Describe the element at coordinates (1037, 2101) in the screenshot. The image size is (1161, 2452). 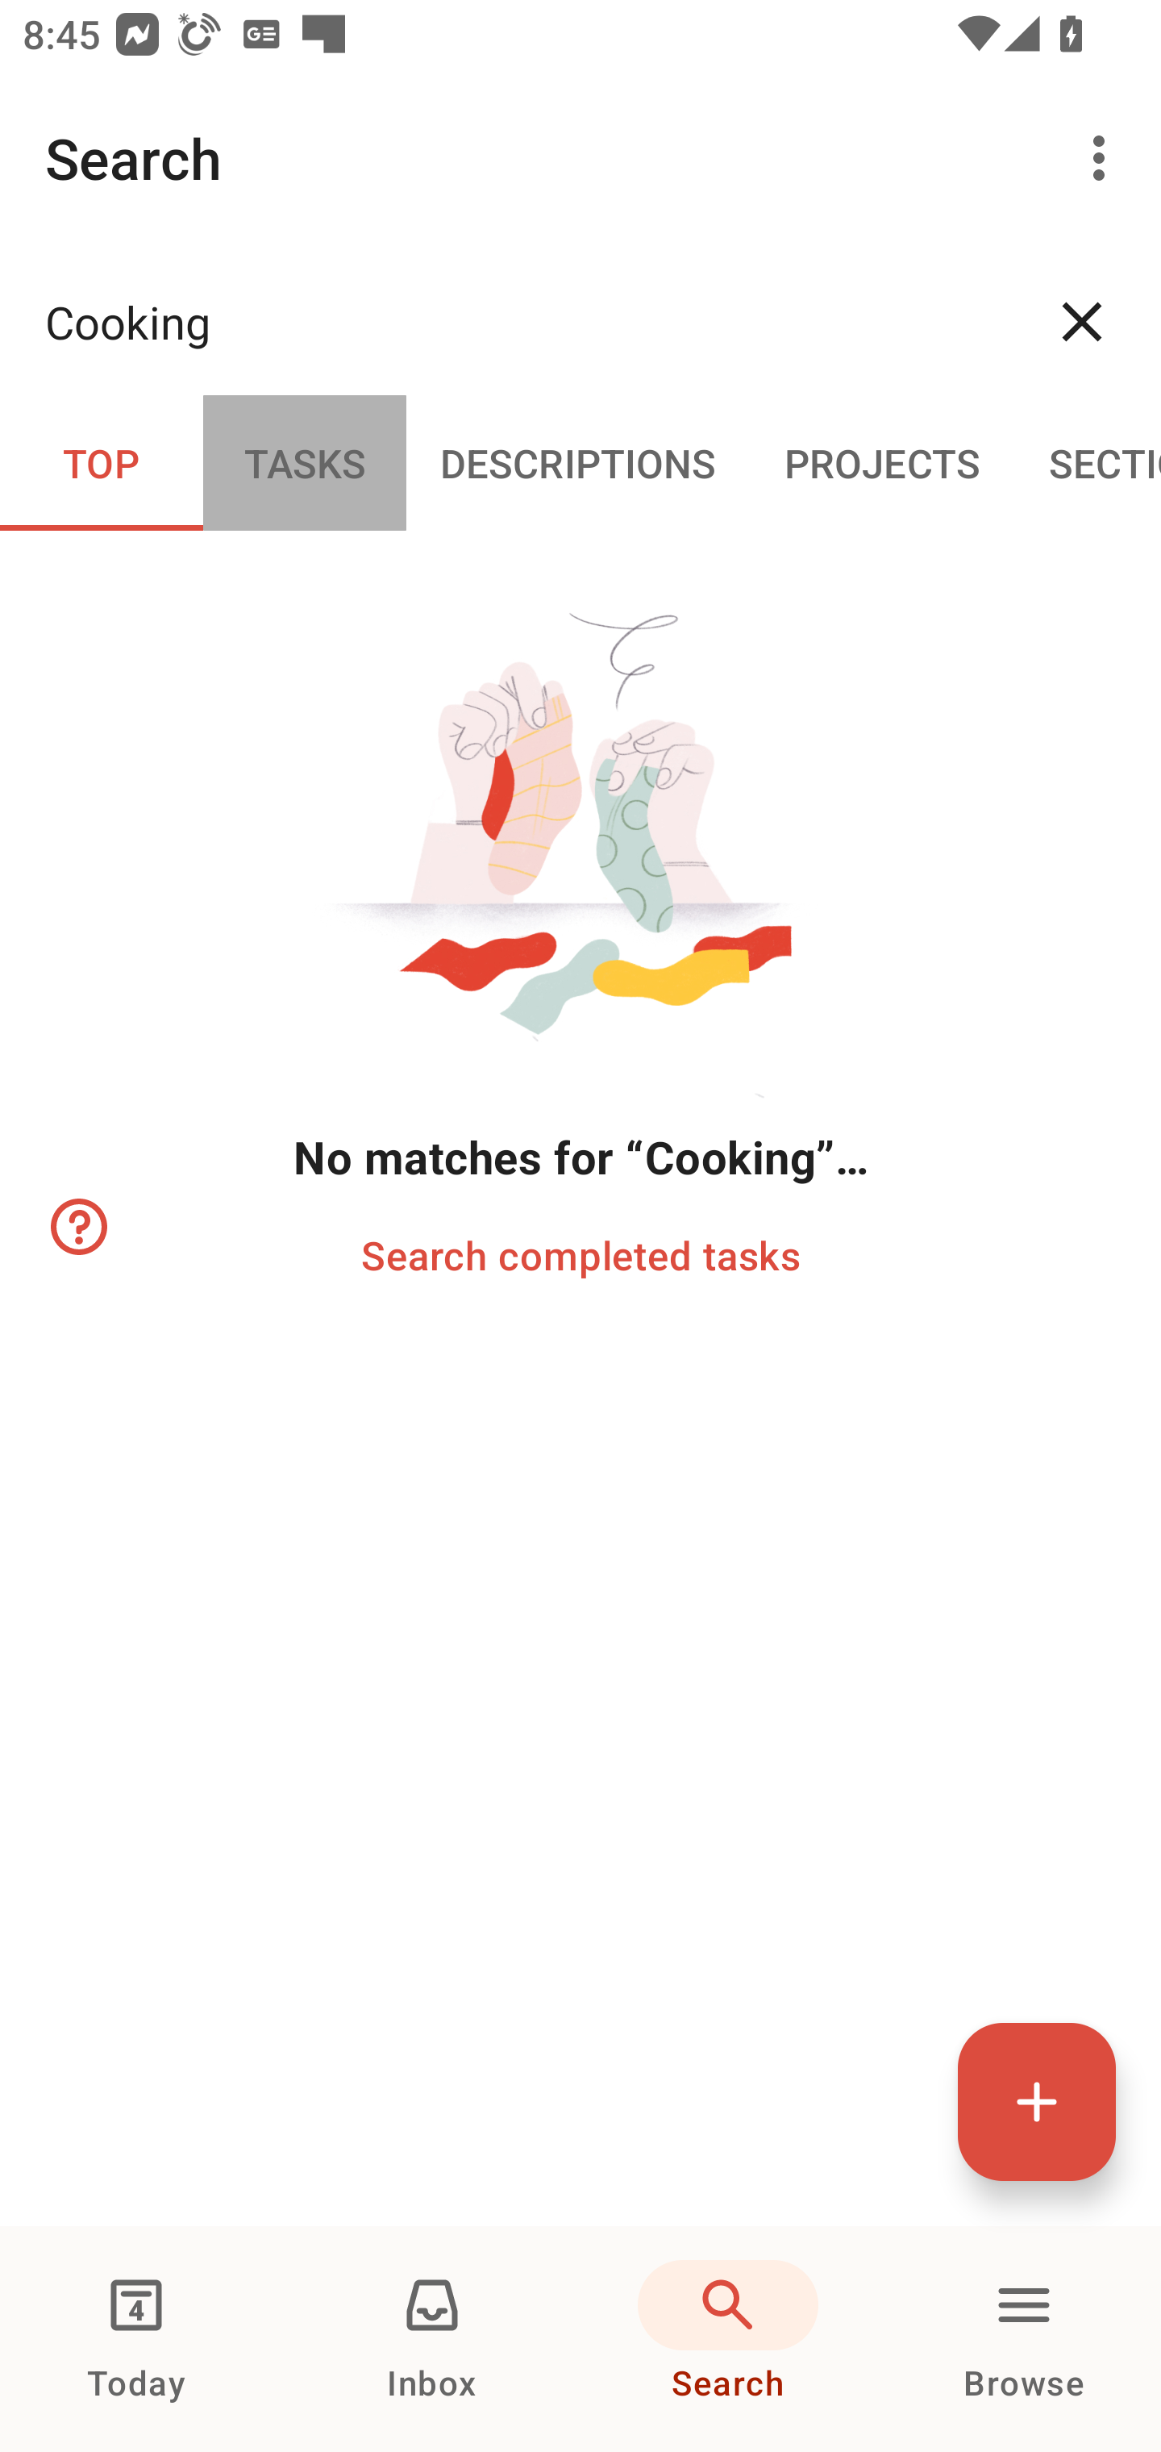
I see `Quick add` at that location.